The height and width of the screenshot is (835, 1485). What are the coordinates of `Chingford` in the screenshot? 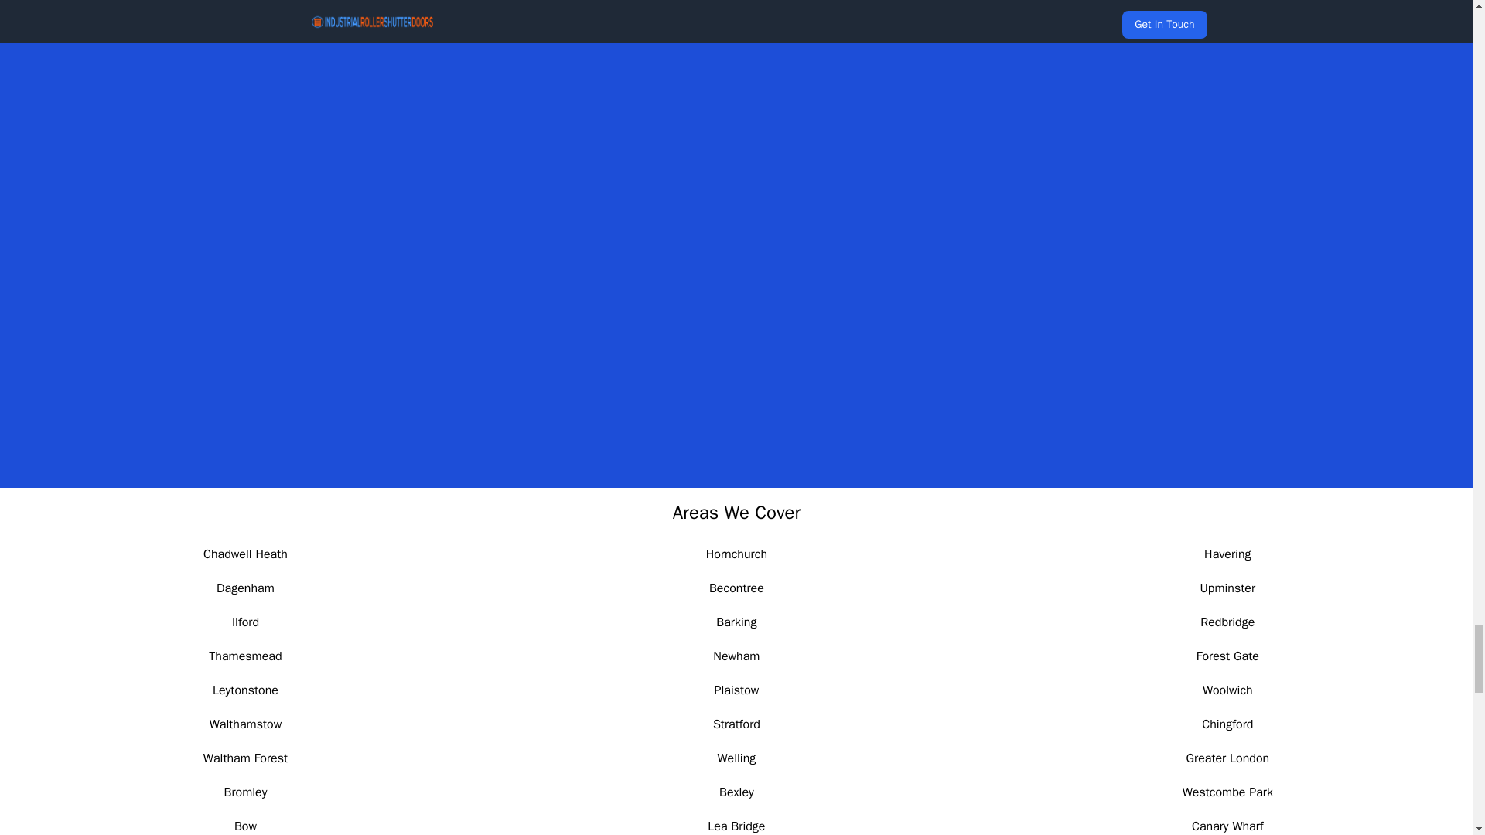 It's located at (1227, 724).